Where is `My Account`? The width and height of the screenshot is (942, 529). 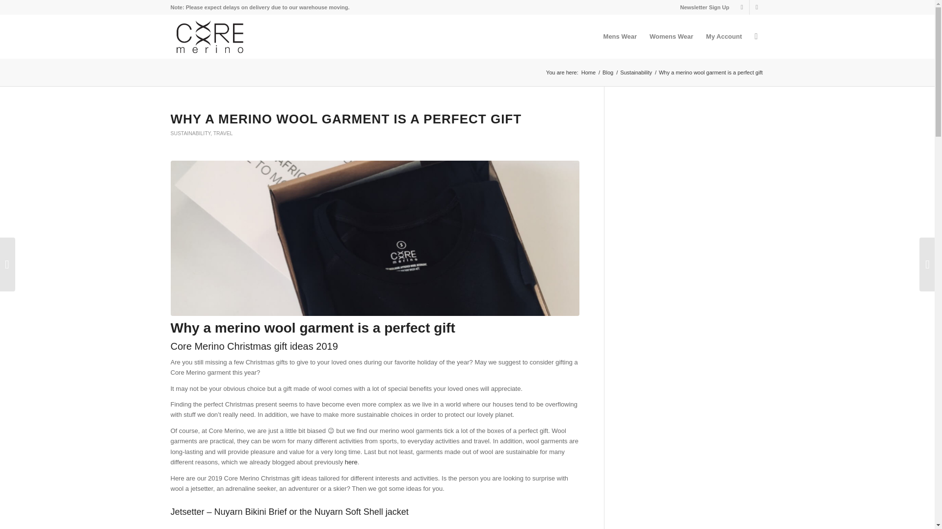
My Account is located at coordinates (724, 36).